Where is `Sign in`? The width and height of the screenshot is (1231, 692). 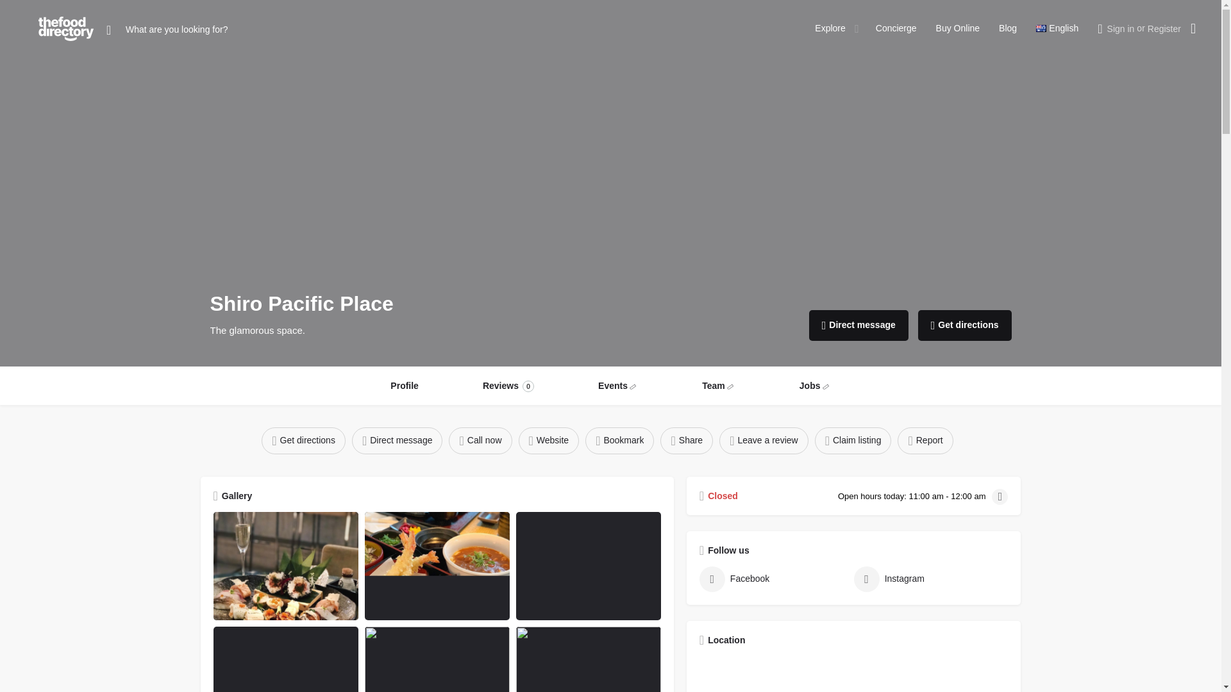
Sign in is located at coordinates (1121, 28).